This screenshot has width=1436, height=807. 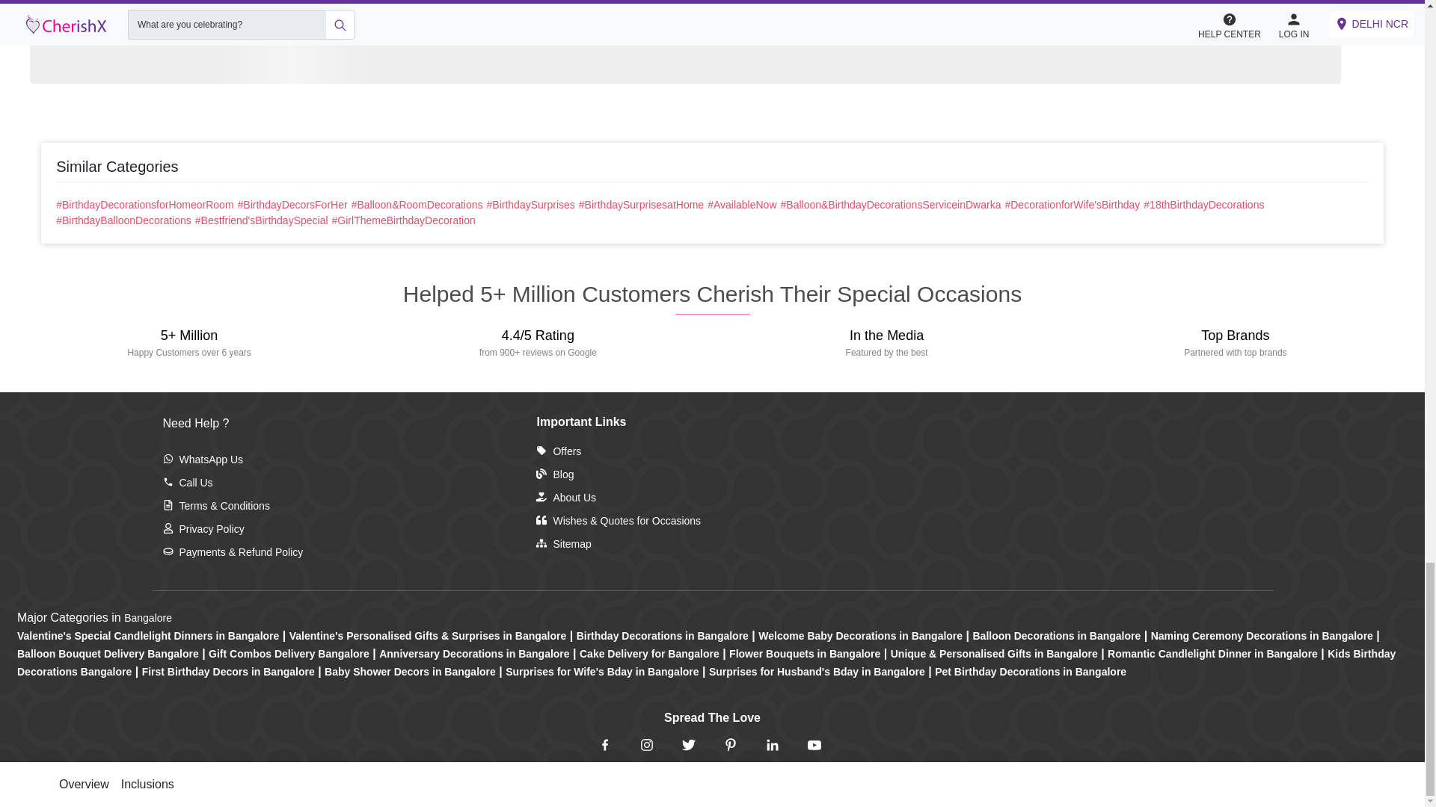 What do you see at coordinates (188, 483) in the screenshot?
I see `Call Us` at bounding box center [188, 483].